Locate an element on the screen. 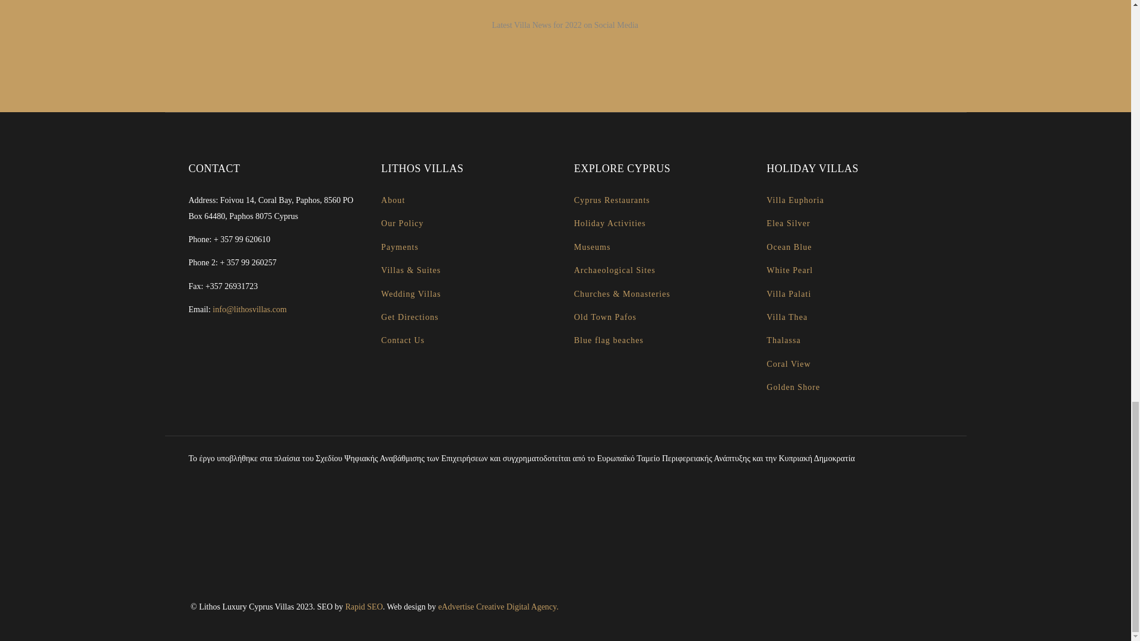 The image size is (1140, 641). Villa Palati in Cyprus is located at coordinates (788, 294).